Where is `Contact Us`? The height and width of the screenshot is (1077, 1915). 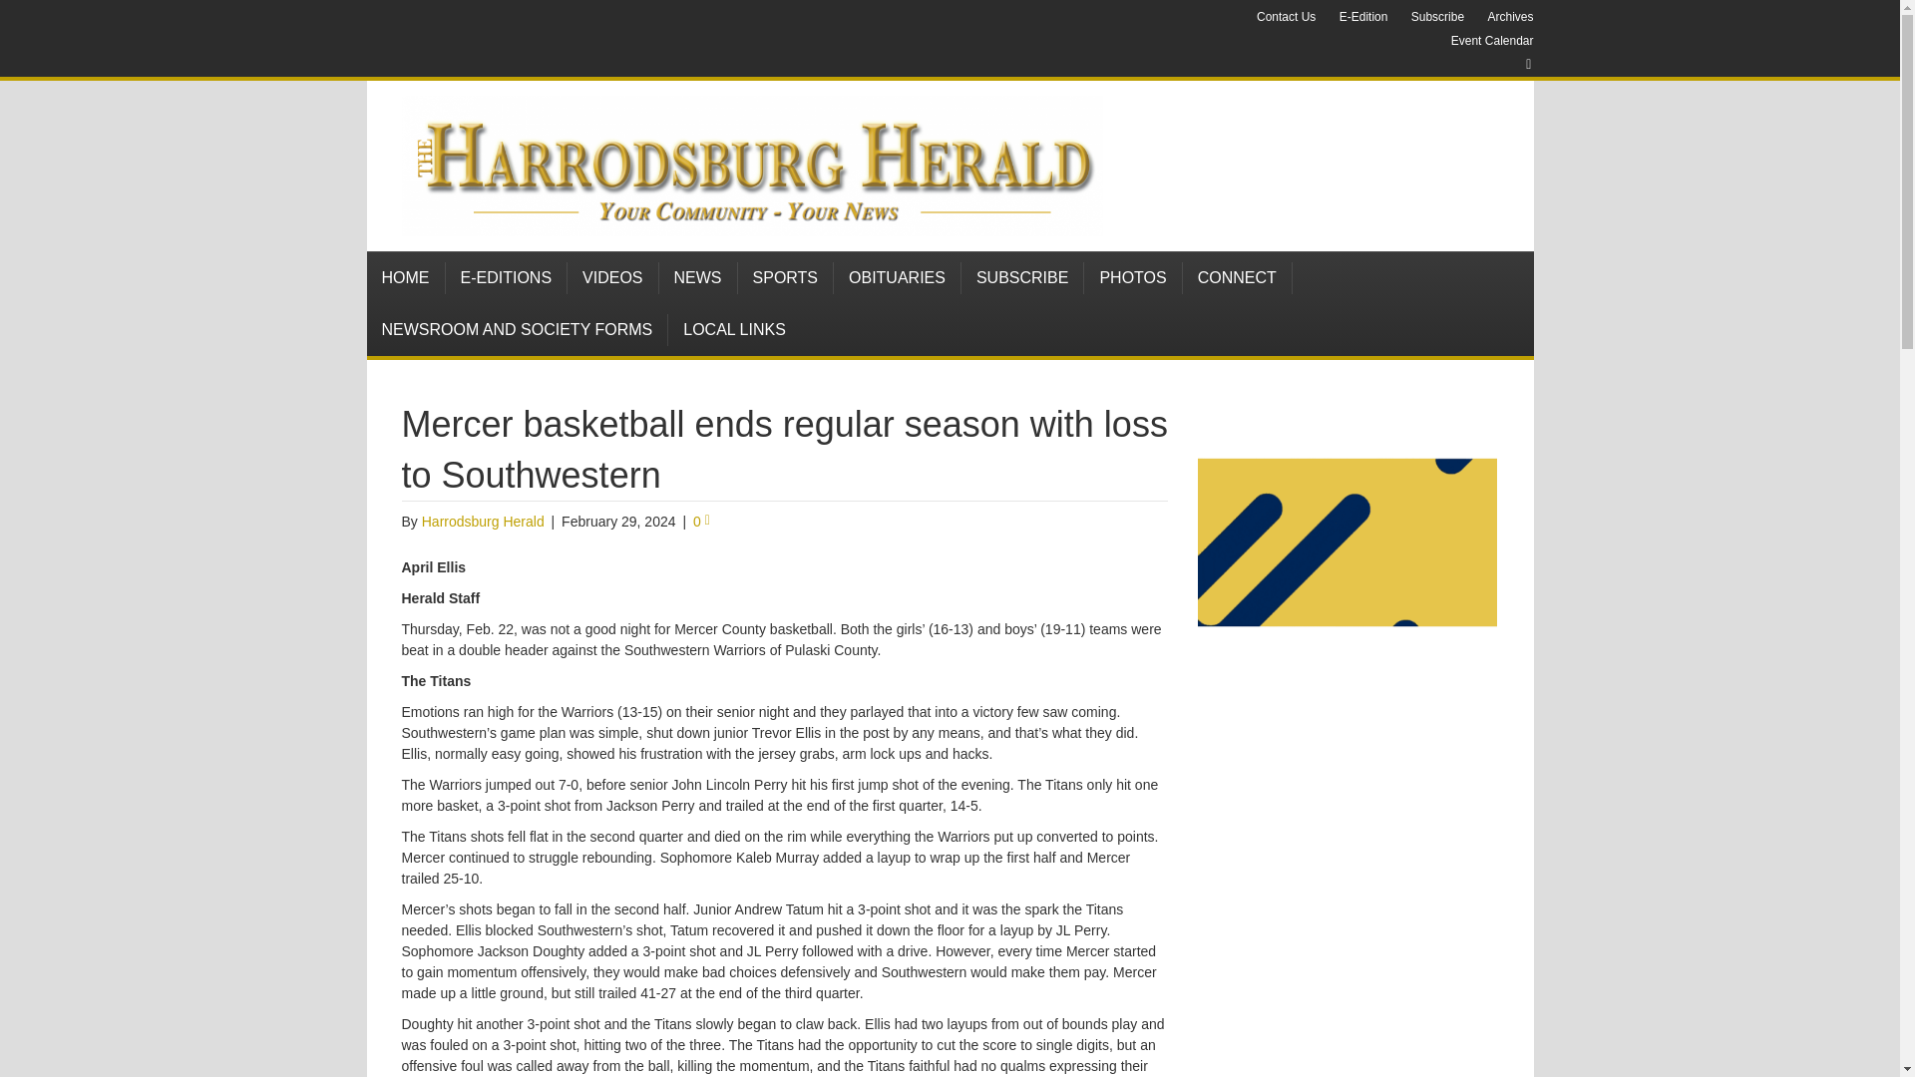
Contact Us is located at coordinates (1285, 17).